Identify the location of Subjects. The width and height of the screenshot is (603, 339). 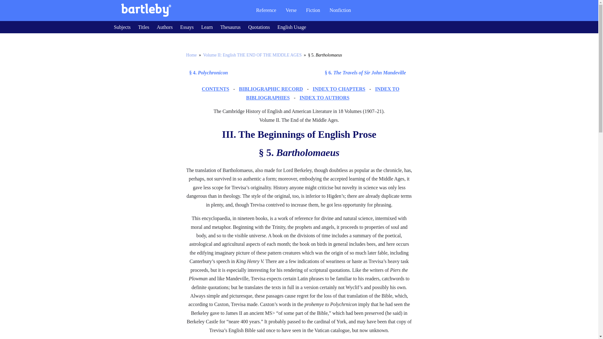
(122, 27).